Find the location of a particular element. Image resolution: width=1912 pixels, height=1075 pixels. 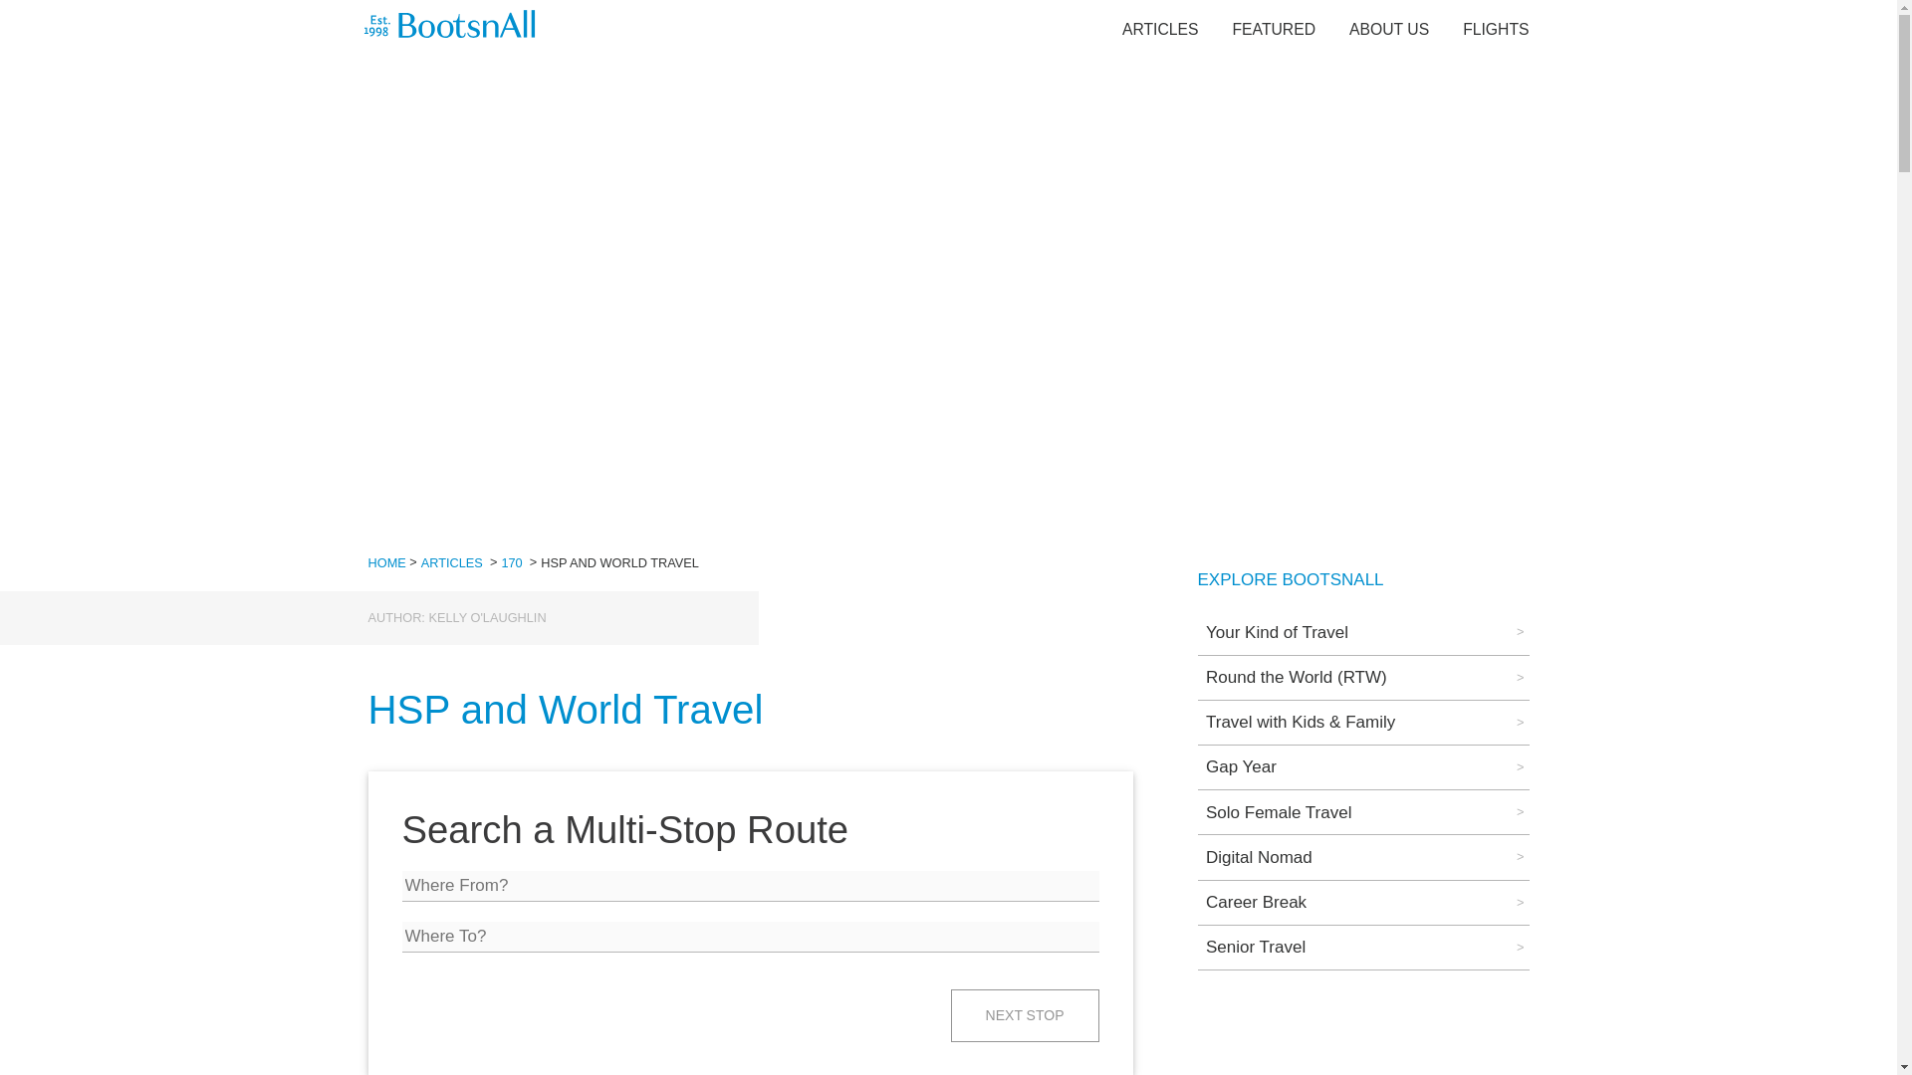

Senior Travel is located at coordinates (1362, 948).